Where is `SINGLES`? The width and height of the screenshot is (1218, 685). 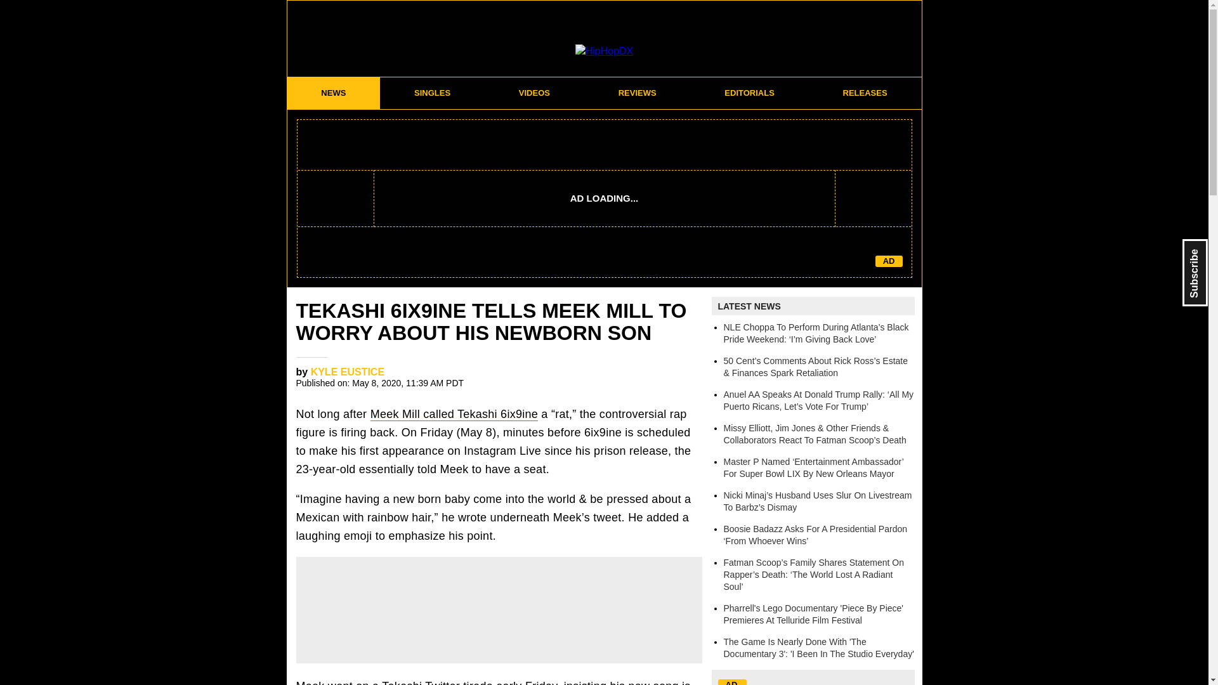
SINGLES is located at coordinates (433, 93).